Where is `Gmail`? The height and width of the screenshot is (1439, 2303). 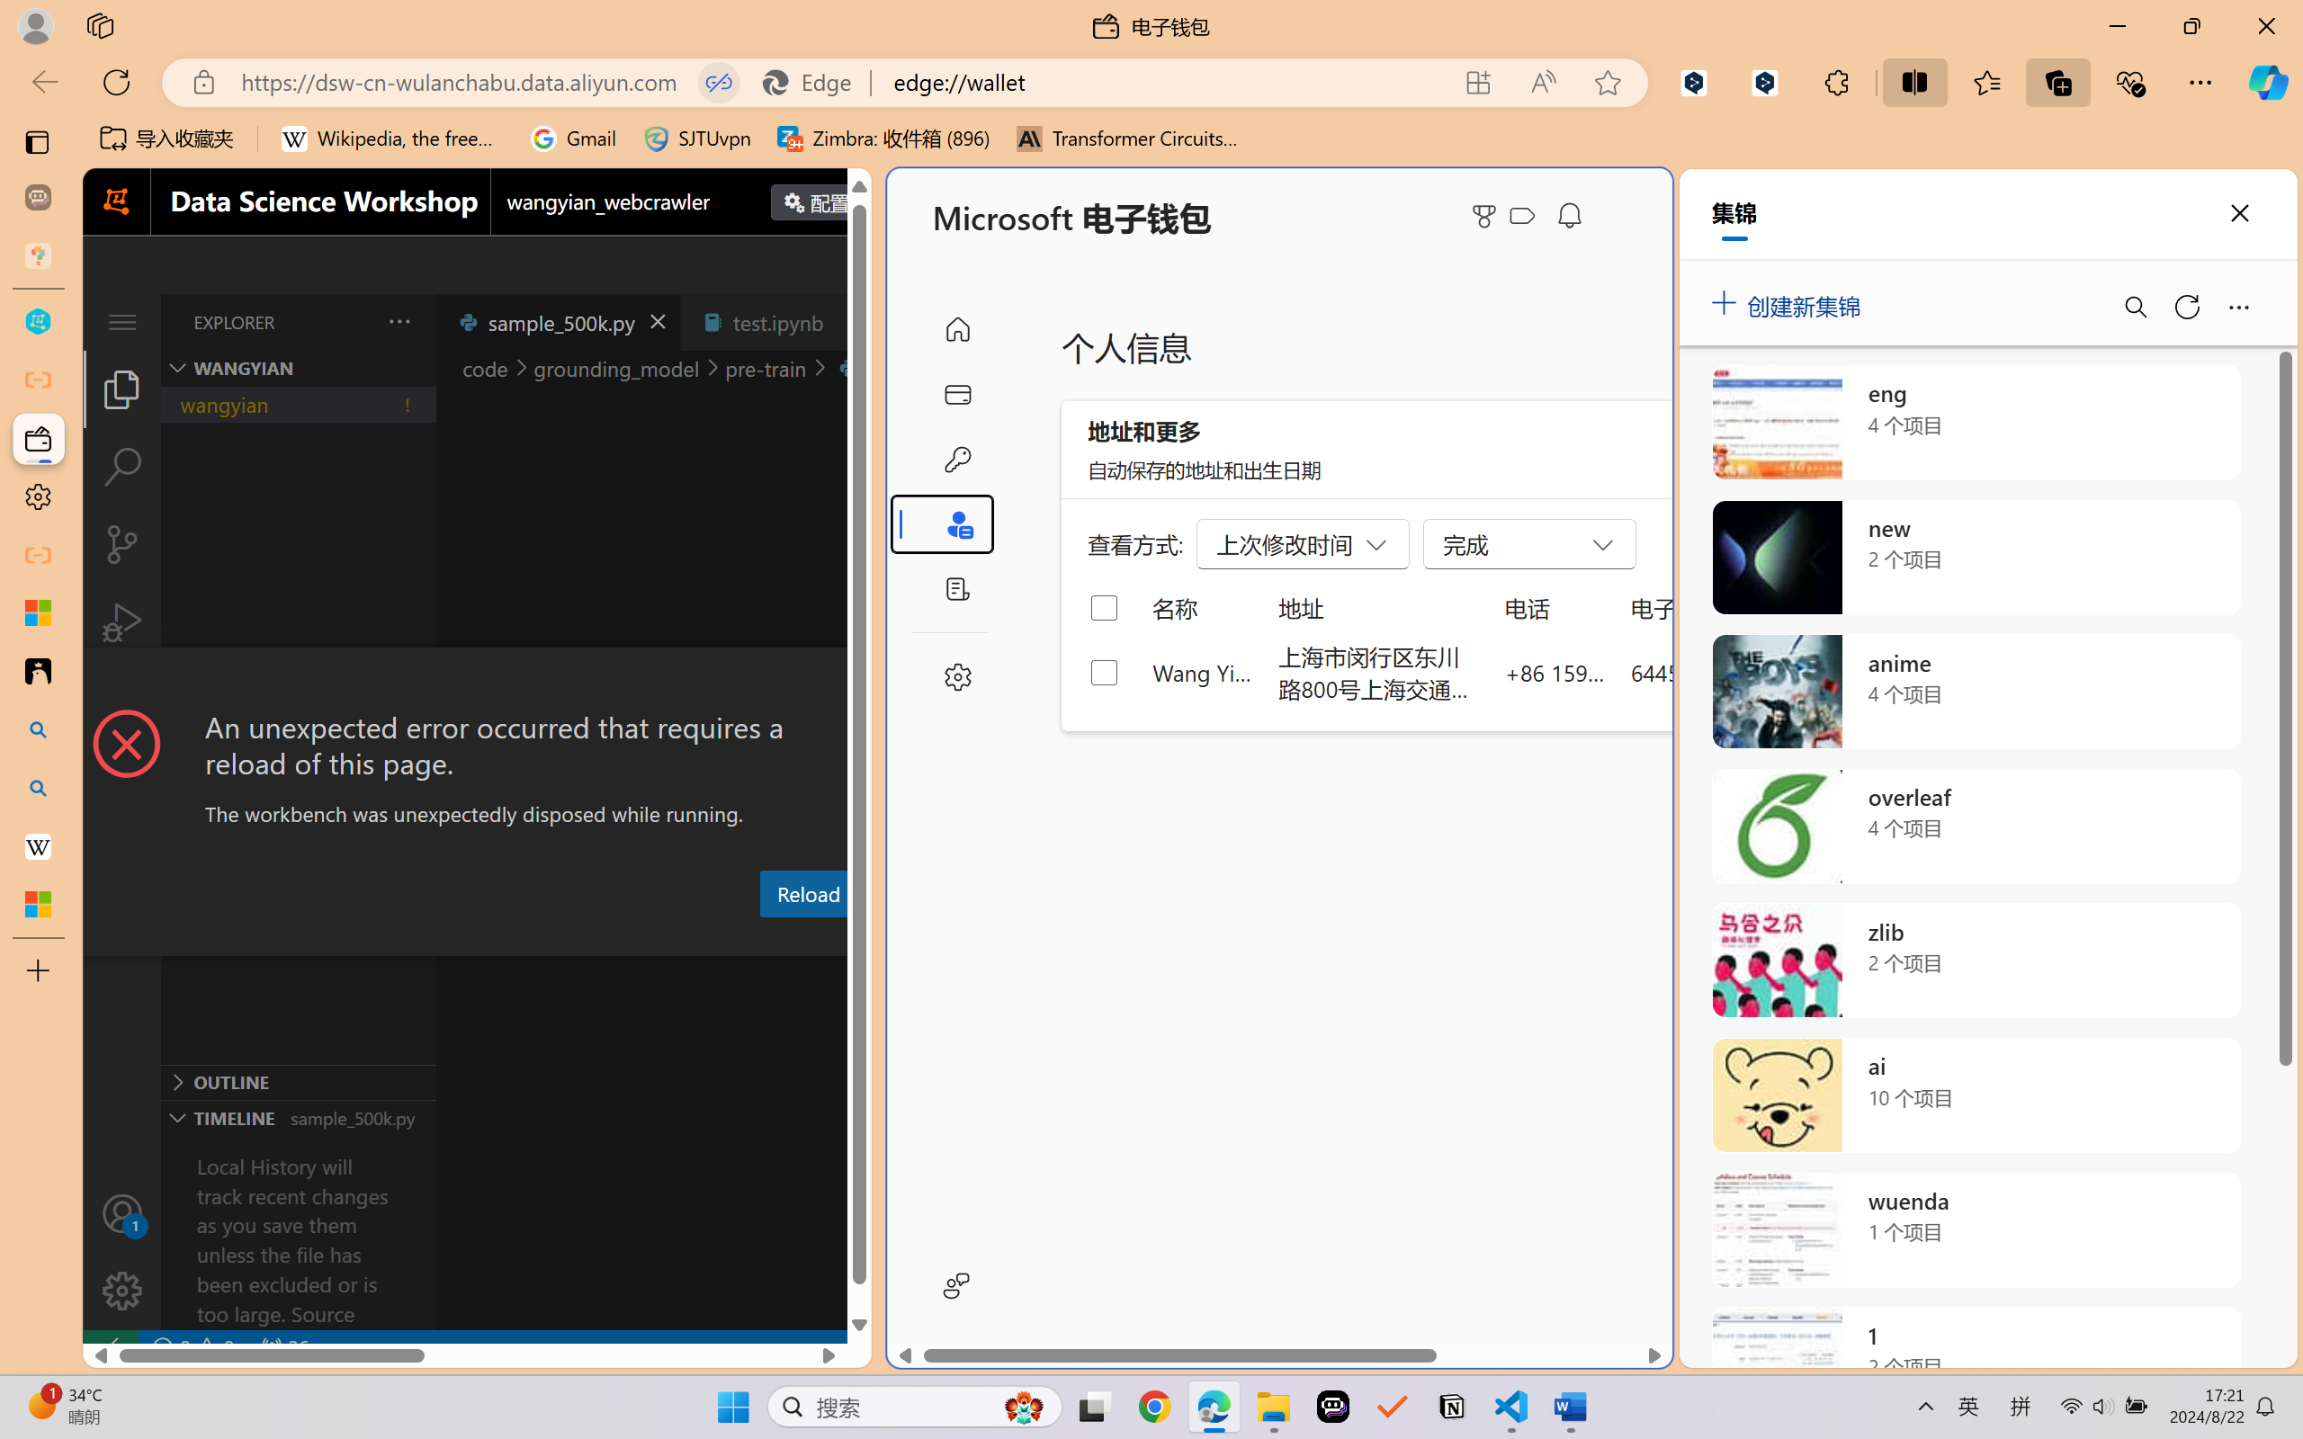
Gmail is located at coordinates (573, 139).